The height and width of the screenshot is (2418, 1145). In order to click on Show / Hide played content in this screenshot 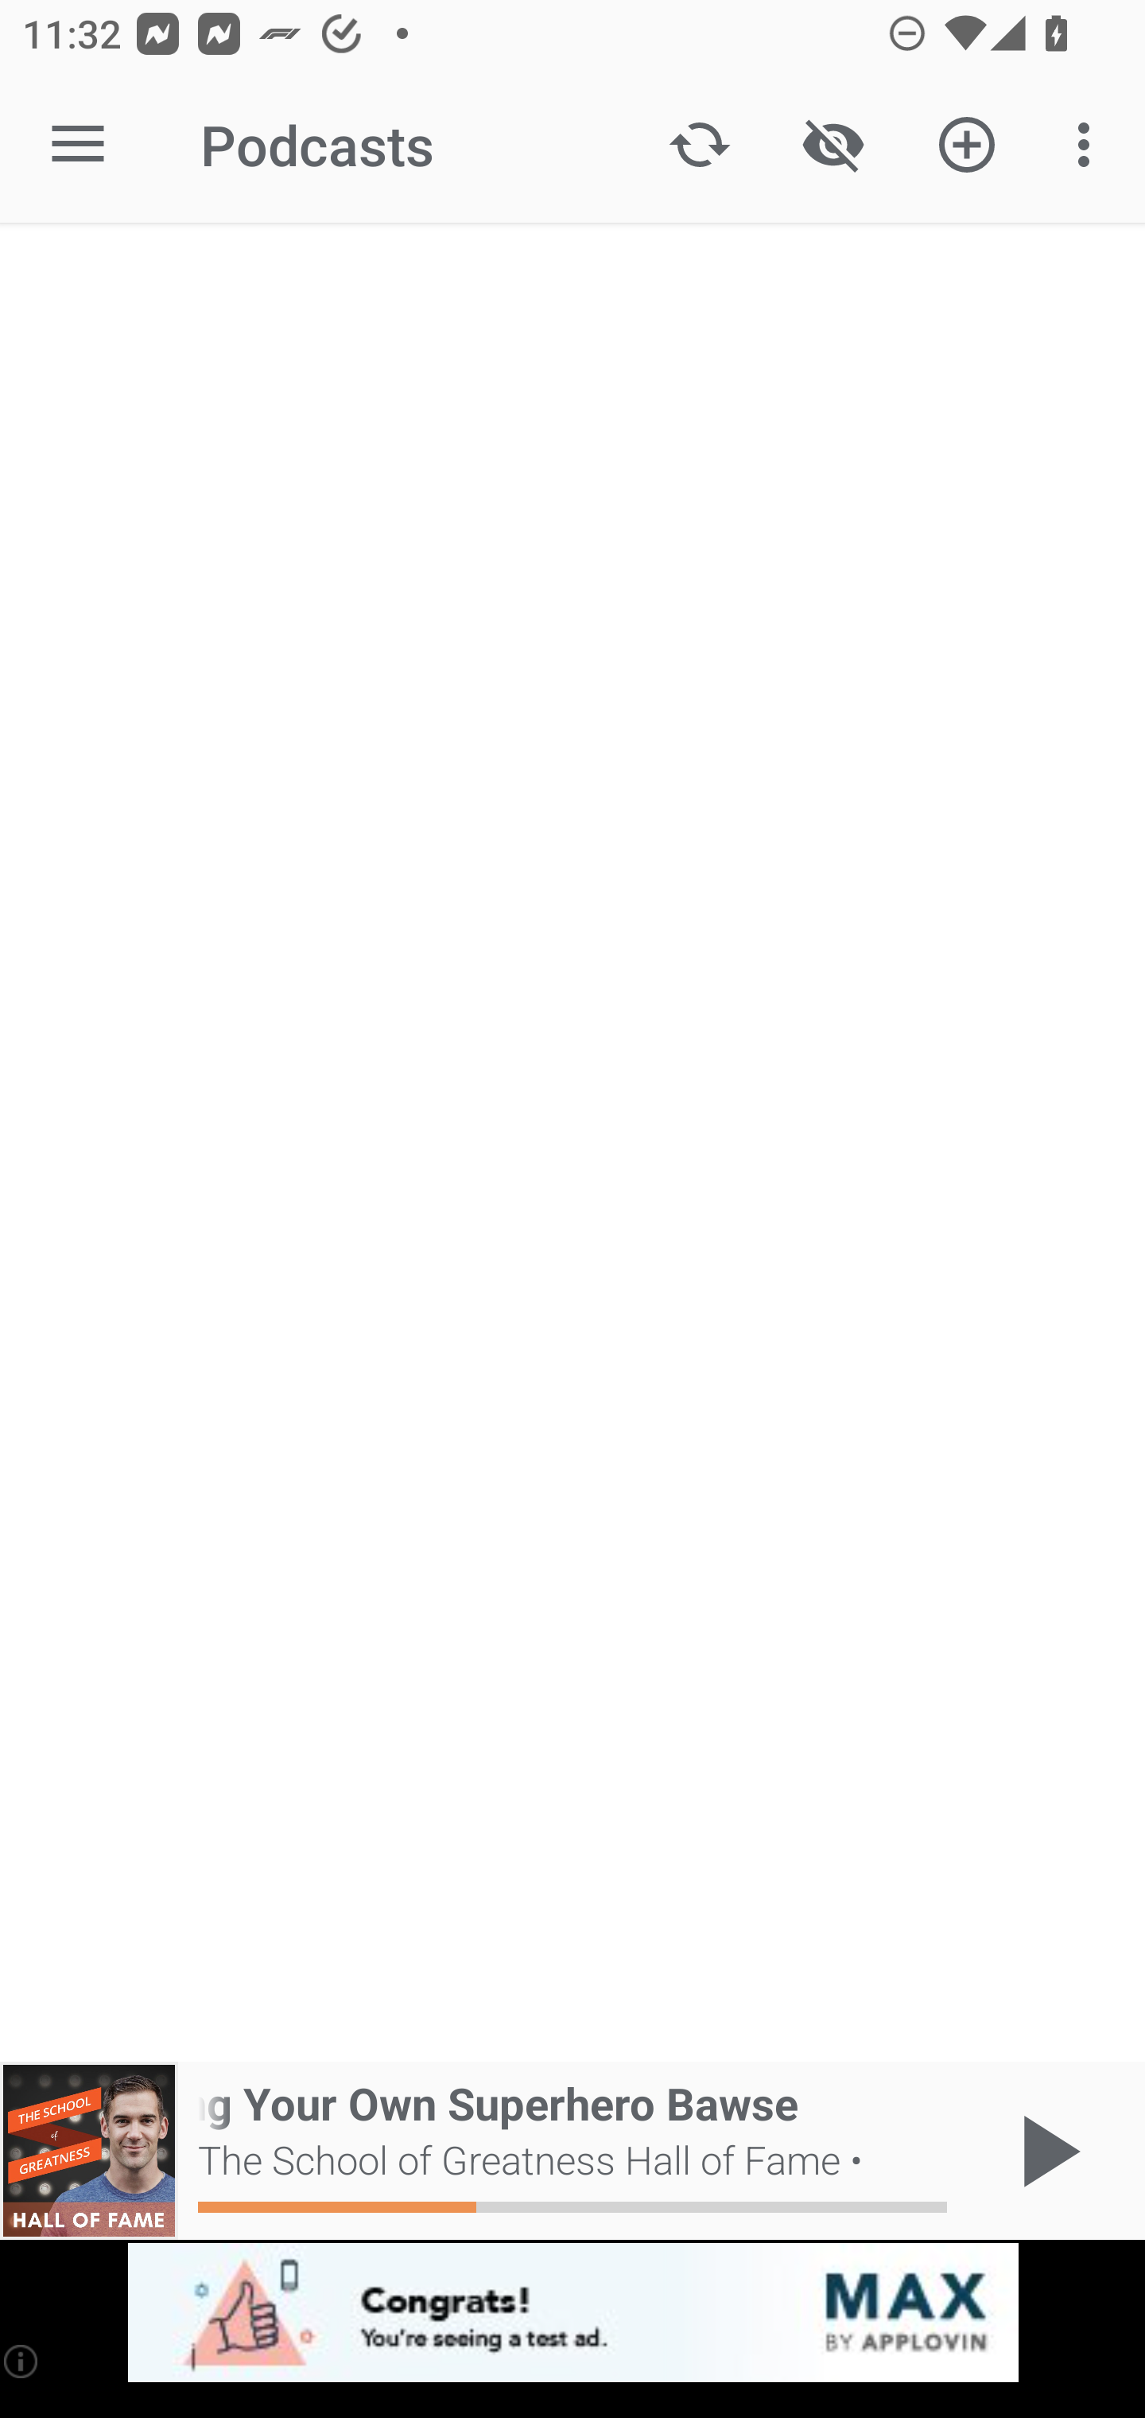, I will do `click(833, 145)`.